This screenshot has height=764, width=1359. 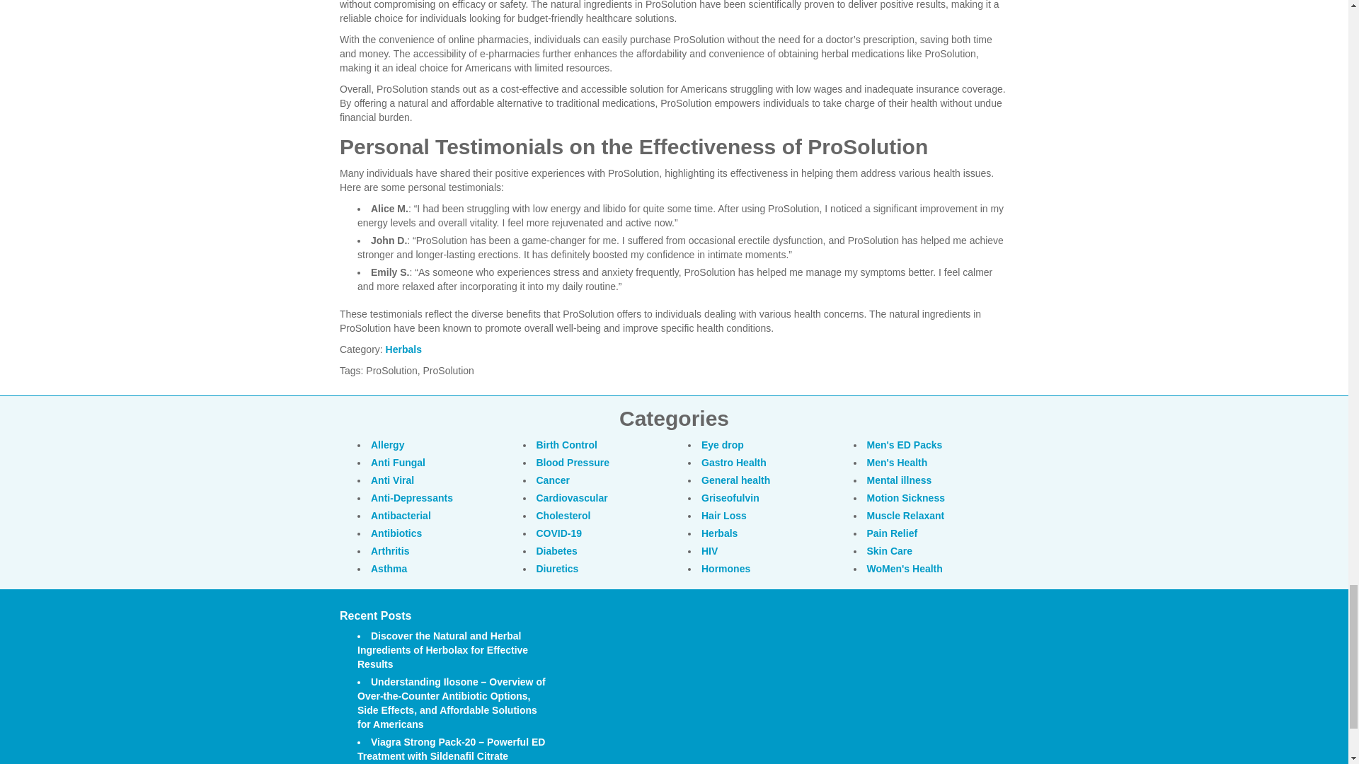 I want to click on Asthma, so click(x=389, y=569).